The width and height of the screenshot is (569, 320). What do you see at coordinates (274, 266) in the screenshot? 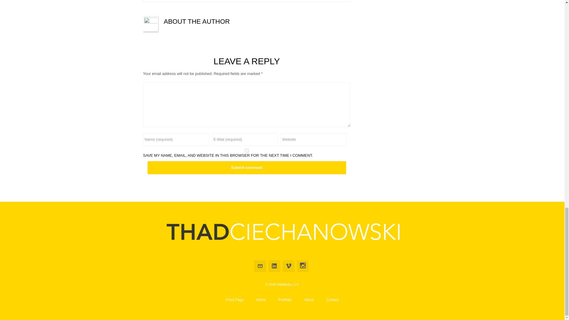
I see `Linkedin` at bounding box center [274, 266].